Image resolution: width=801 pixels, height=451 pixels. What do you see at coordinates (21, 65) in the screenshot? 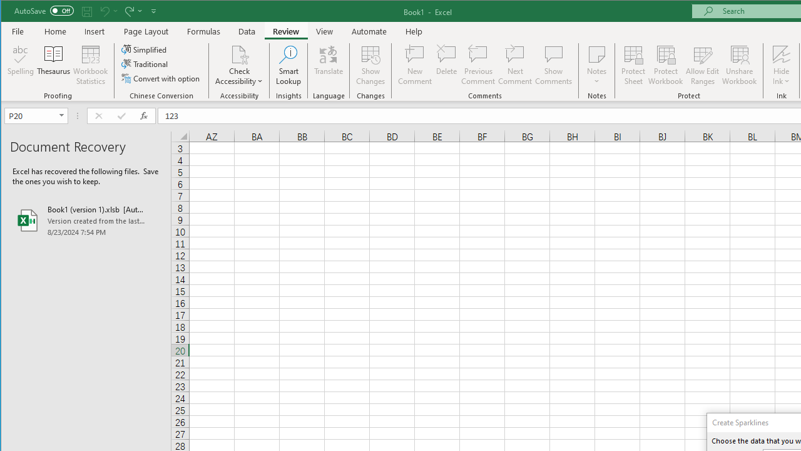
I see `Spelling...` at bounding box center [21, 65].